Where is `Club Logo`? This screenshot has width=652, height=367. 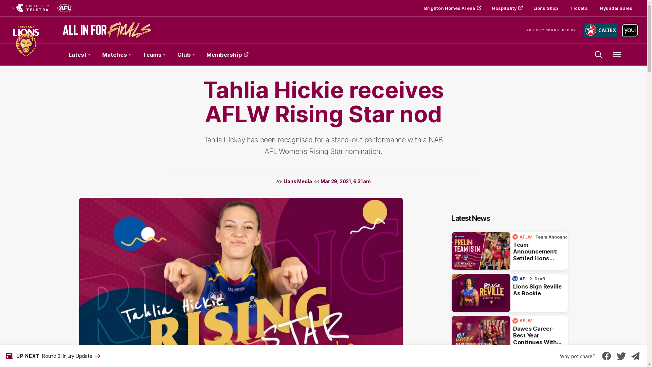
Club Logo is located at coordinates (26, 55).